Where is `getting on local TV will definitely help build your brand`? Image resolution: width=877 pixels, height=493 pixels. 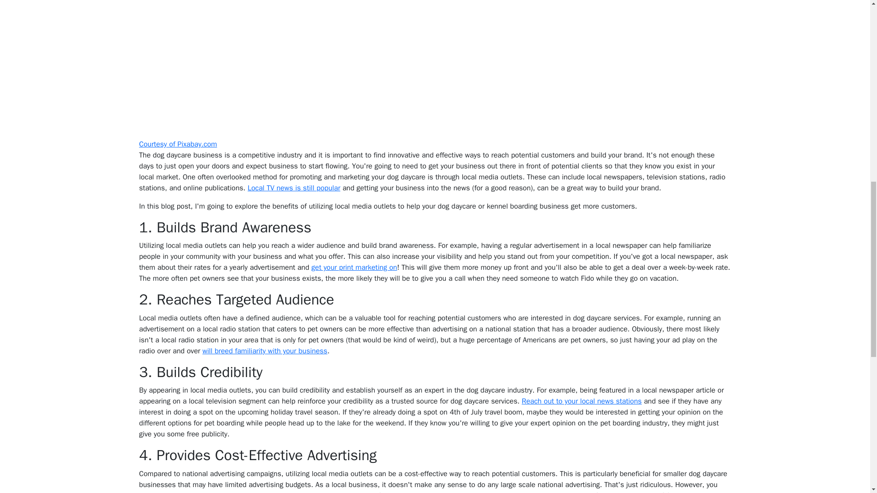
getting on local TV will definitely help build your brand is located at coordinates (322, 227).